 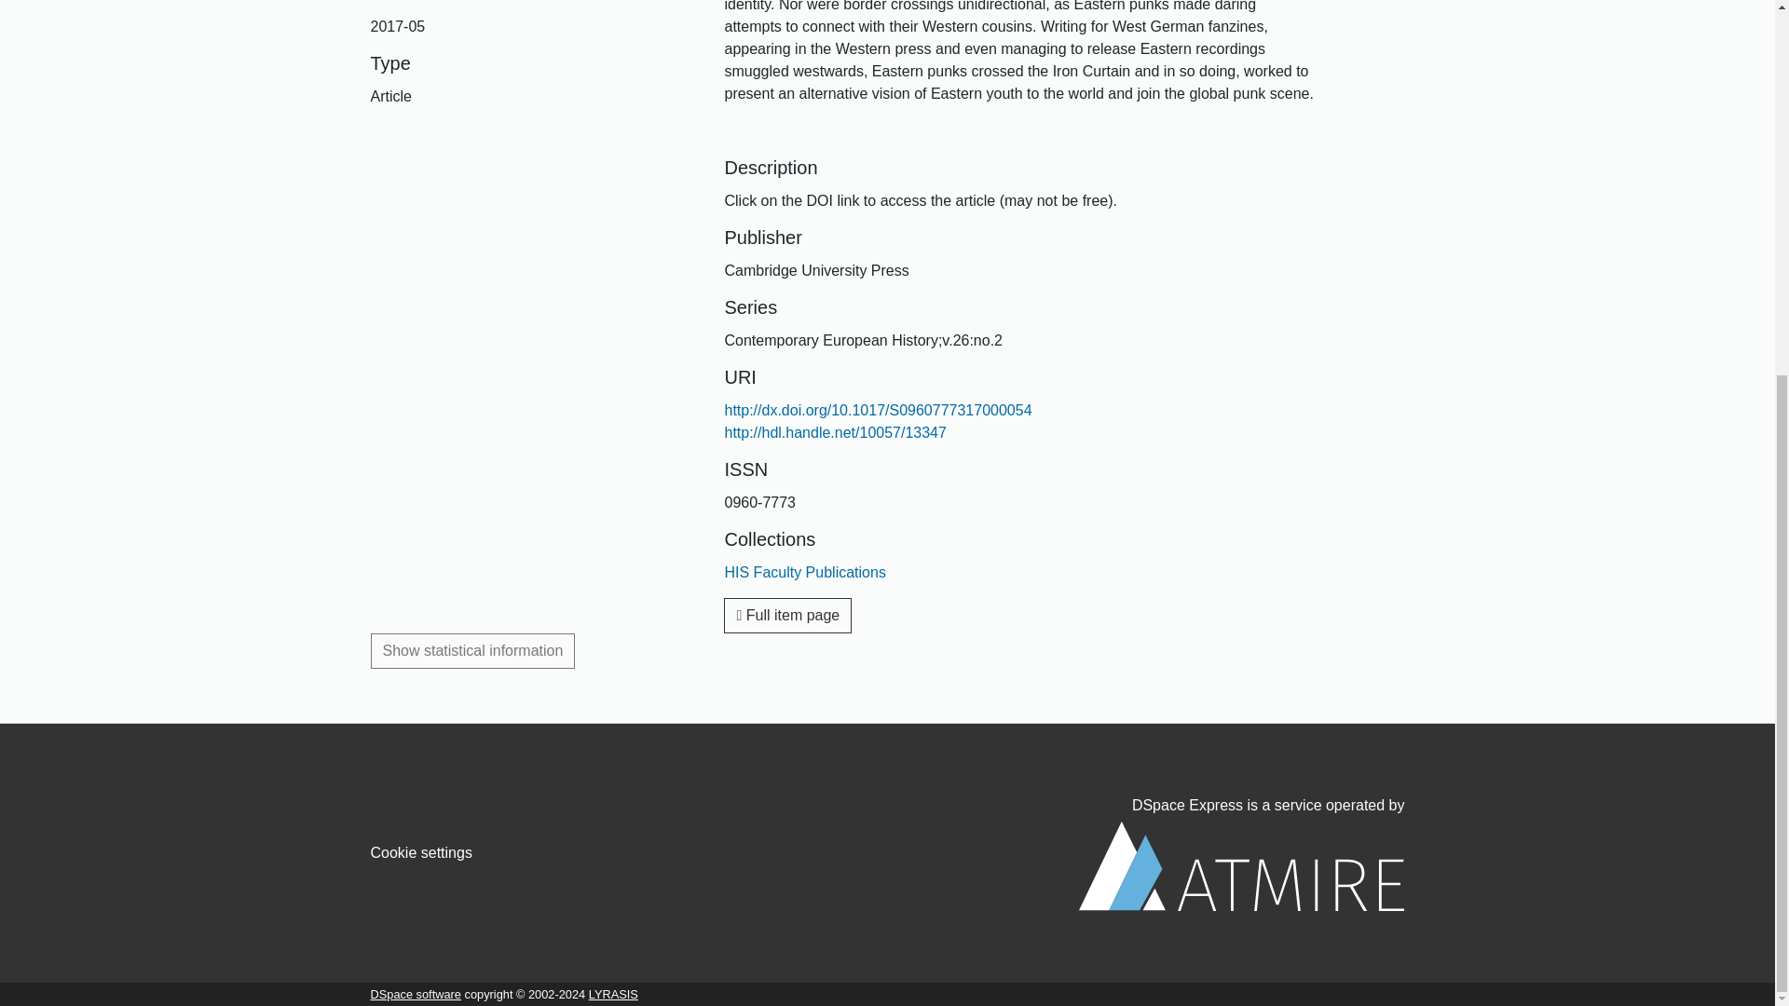 What do you see at coordinates (787, 615) in the screenshot?
I see `Full item page` at bounding box center [787, 615].